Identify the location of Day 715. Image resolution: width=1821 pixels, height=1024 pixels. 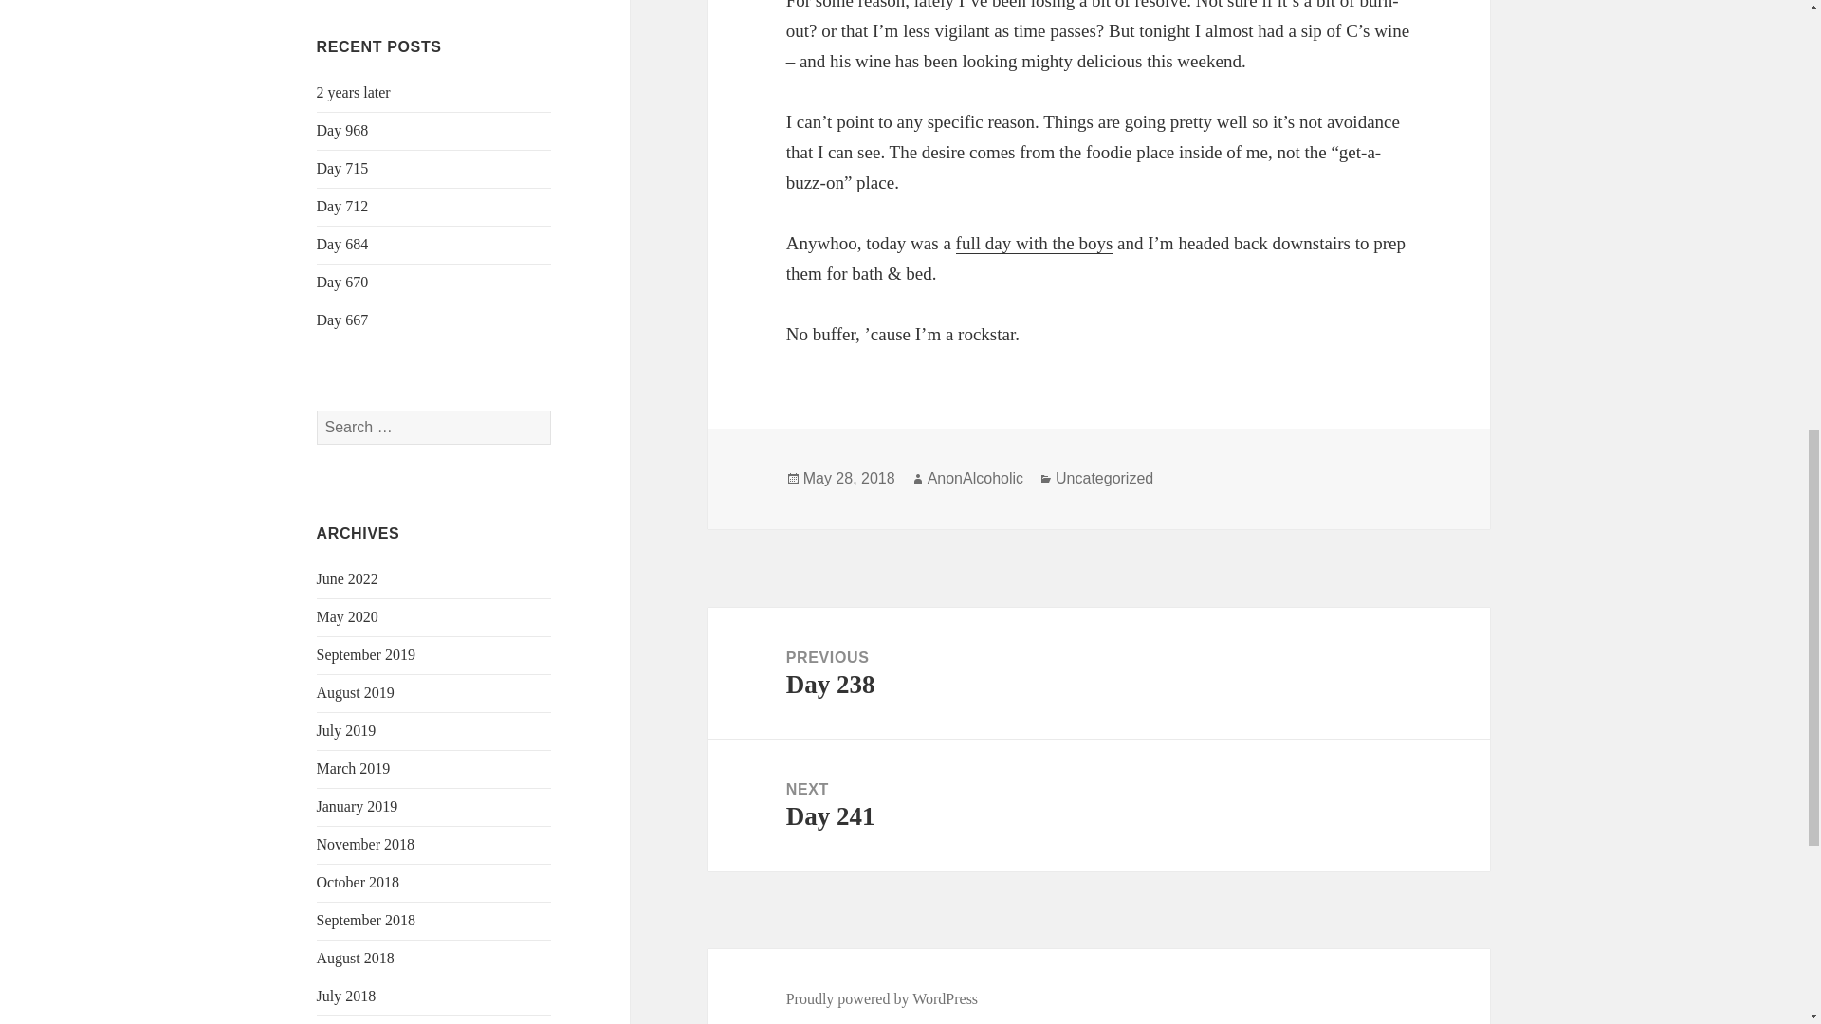
(343, 167).